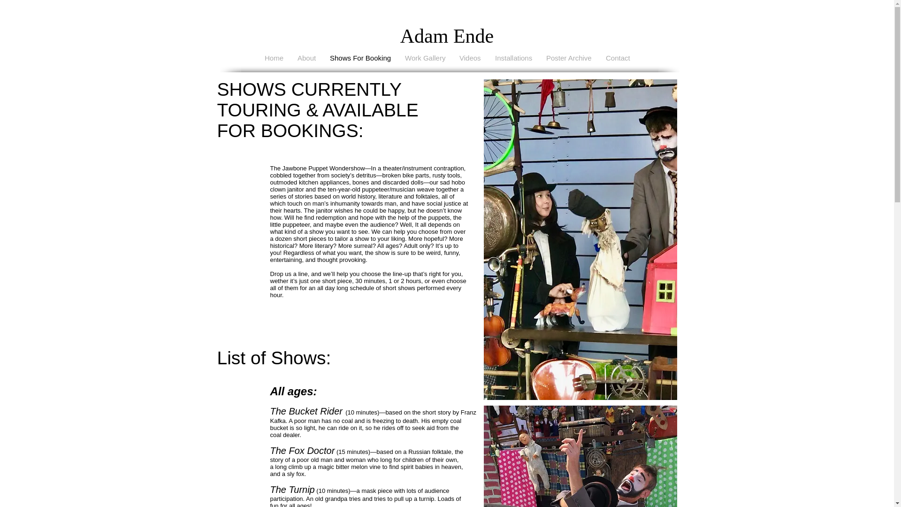 The width and height of the screenshot is (901, 507). What do you see at coordinates (425, 58) in the screenshot?
I see `Work Gallery` at bounding box center [425, 58].